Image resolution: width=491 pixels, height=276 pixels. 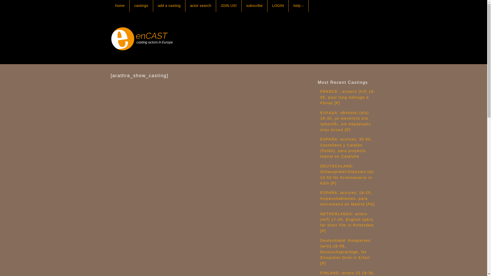 What do you see at coordinates (254, 6) in the screenshot?
I see `subscribe` at bounding box center [254, 6].